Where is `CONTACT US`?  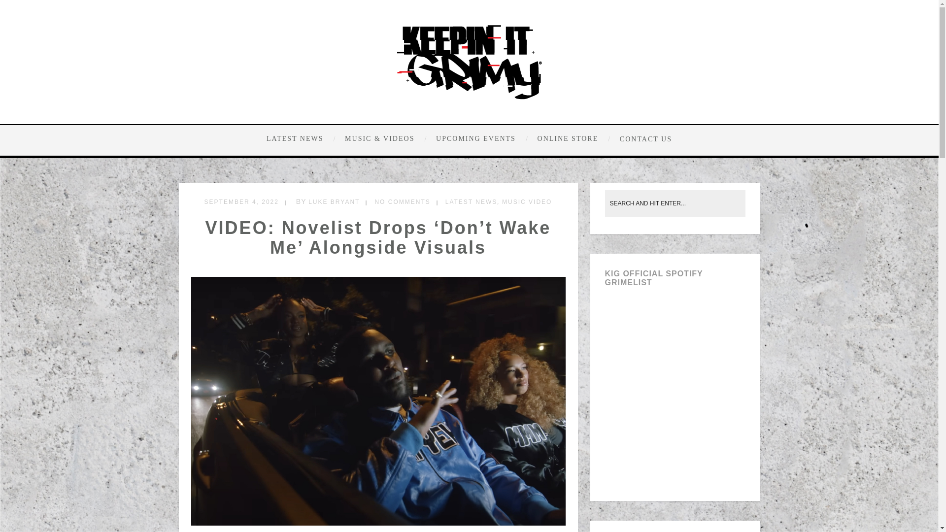 CONTACT US is located at coordinates (643, 138).